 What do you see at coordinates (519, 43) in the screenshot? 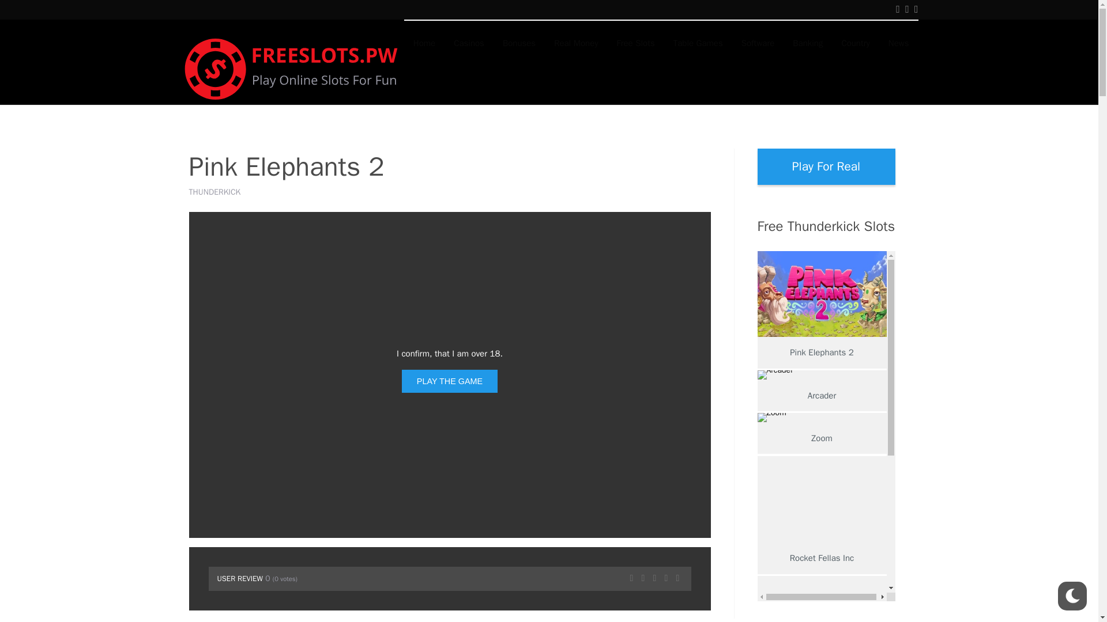
I see `Bonuses` at bounding box center [519, 43].